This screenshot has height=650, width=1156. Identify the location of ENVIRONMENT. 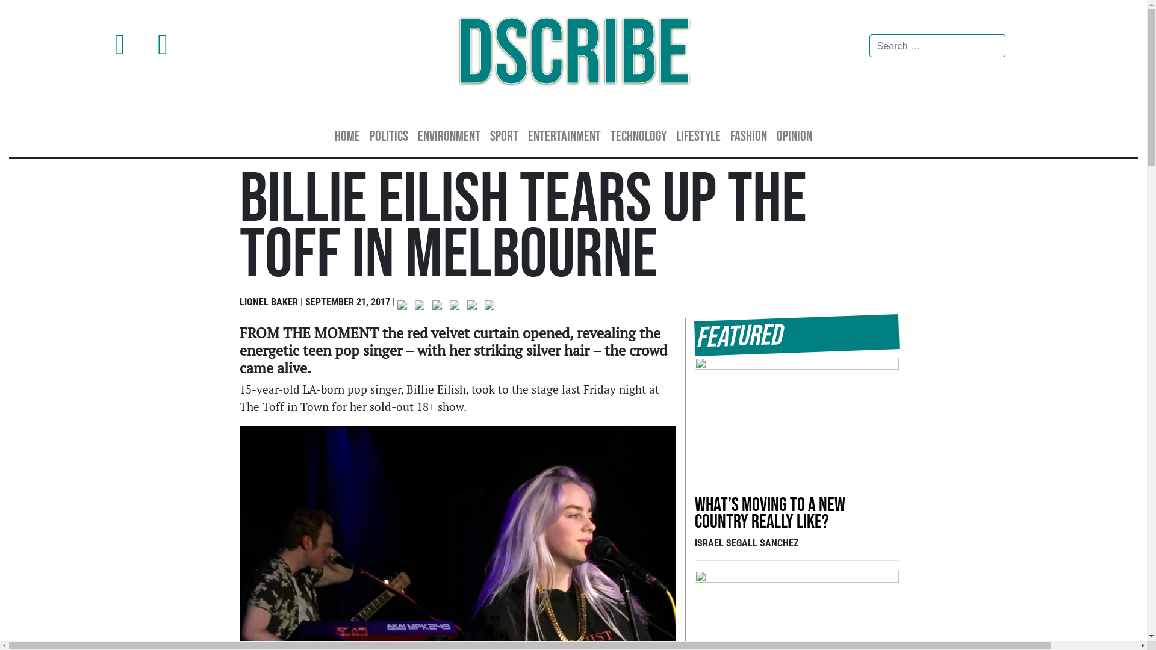
(449, 137).